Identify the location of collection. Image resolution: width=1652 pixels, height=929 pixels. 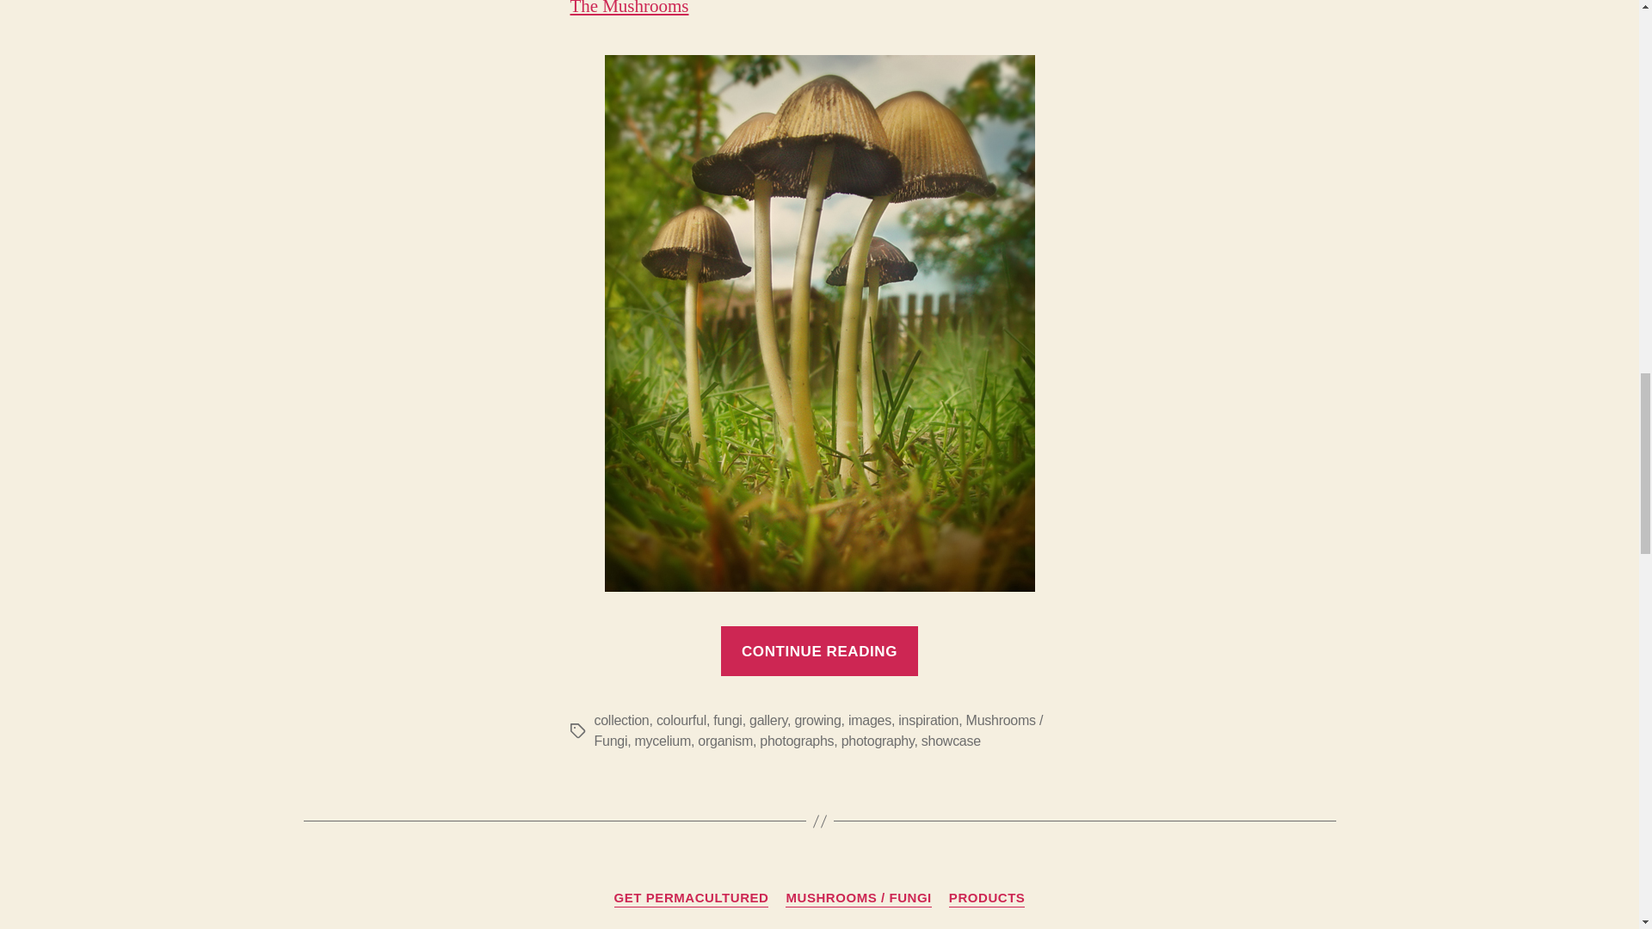
(621, 720).